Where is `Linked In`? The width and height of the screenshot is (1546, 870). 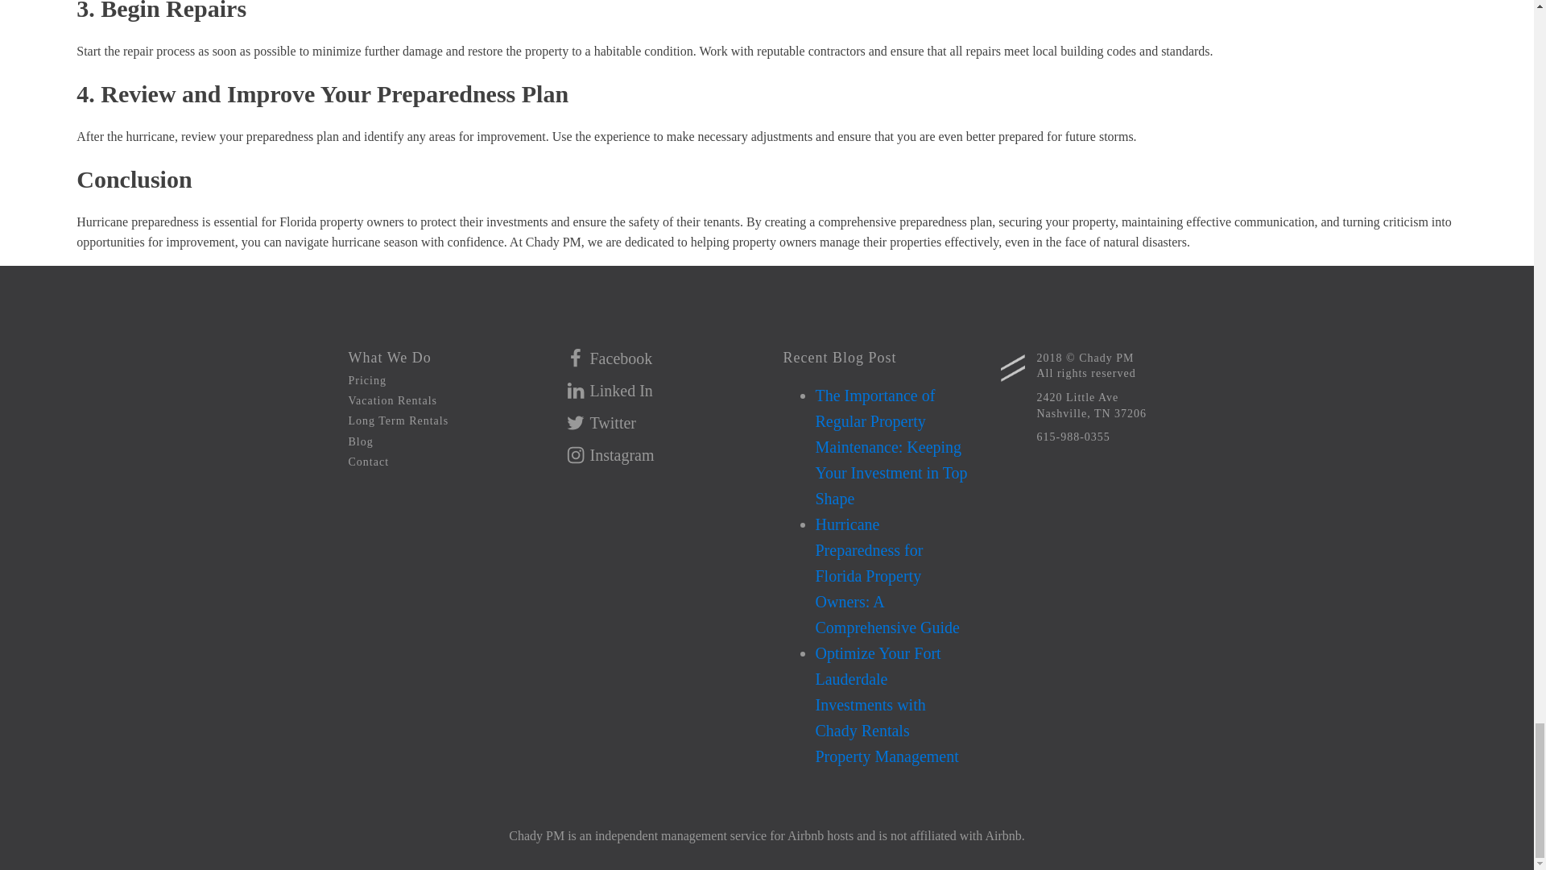 Linked In is located at coordinates (609, 391).